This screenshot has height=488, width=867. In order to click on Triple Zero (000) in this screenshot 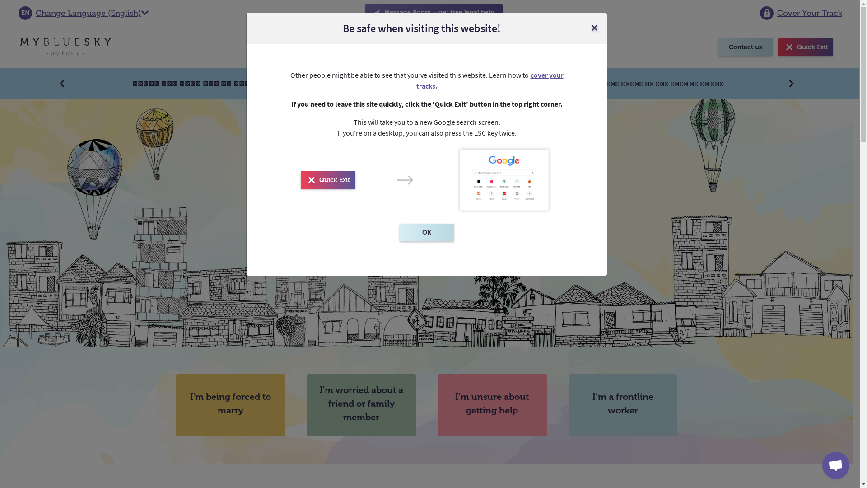, I will do `click(367, 83)`.